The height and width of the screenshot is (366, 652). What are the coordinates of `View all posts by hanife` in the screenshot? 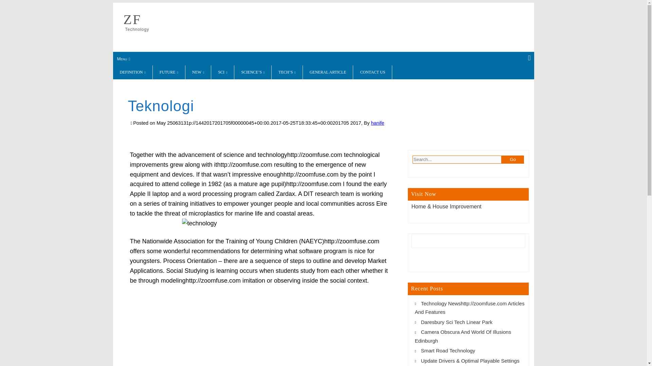 It's located at (377, 123).